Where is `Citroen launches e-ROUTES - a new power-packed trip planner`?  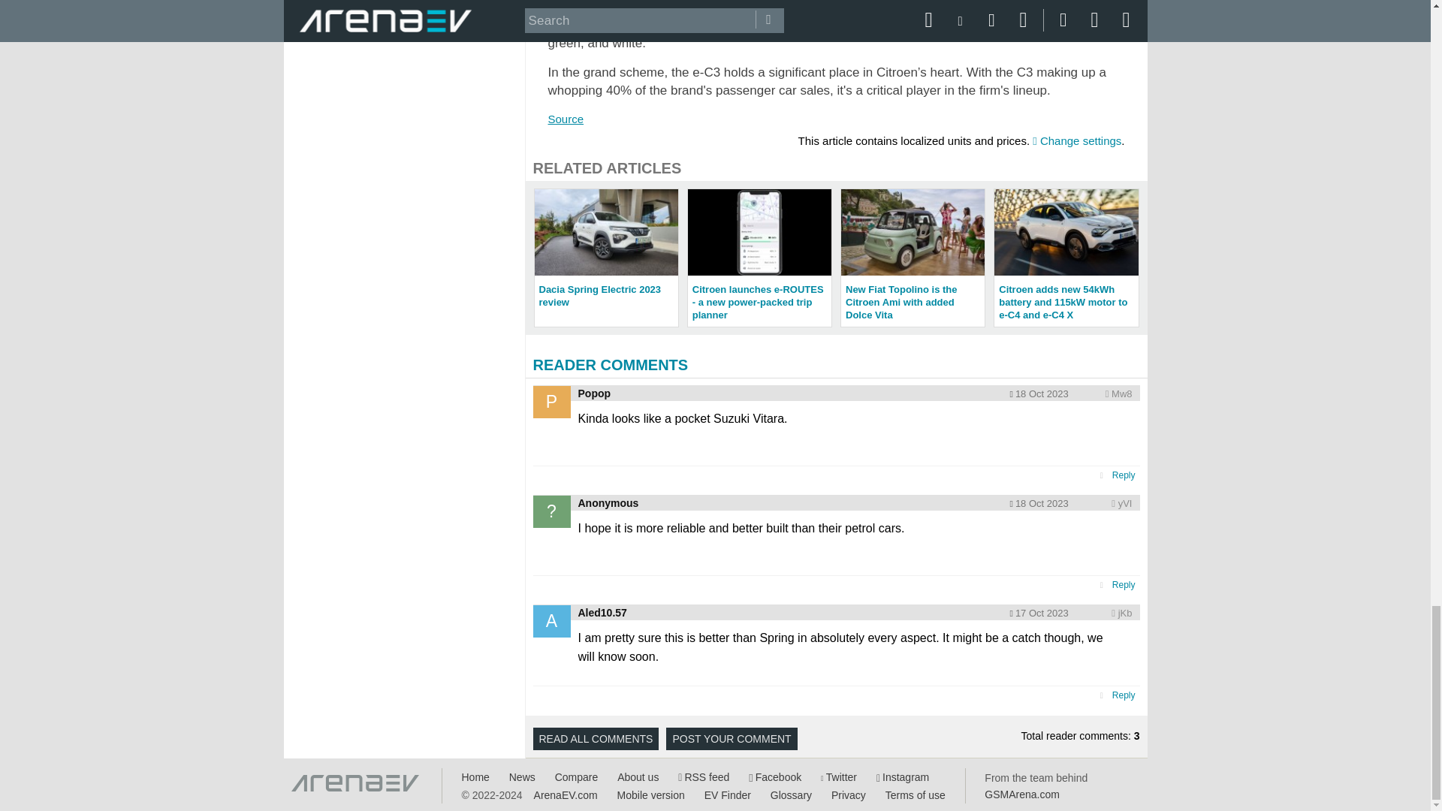
Citroen launches e-ROUTES - a new power-packed trip planner is located at coordinates (759, 258).